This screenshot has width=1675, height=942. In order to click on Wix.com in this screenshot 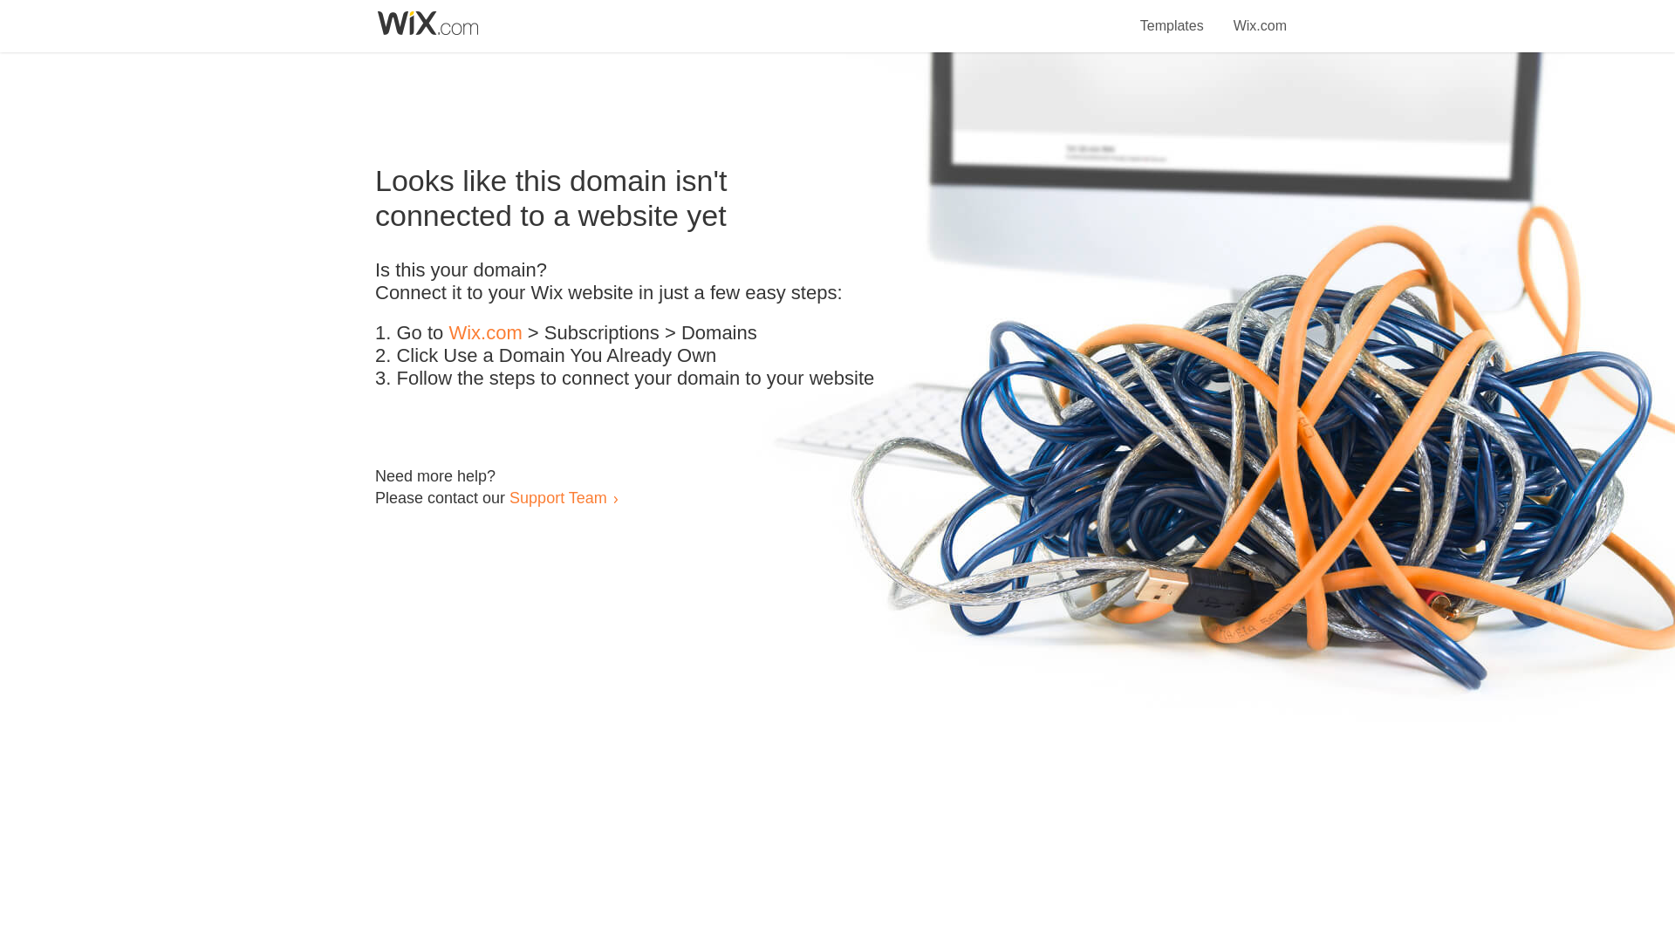, I will do `click(1260, 16)`.